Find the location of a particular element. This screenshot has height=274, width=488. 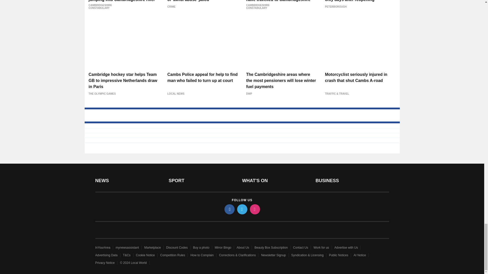

facebook is located at coordinates (229, 209).